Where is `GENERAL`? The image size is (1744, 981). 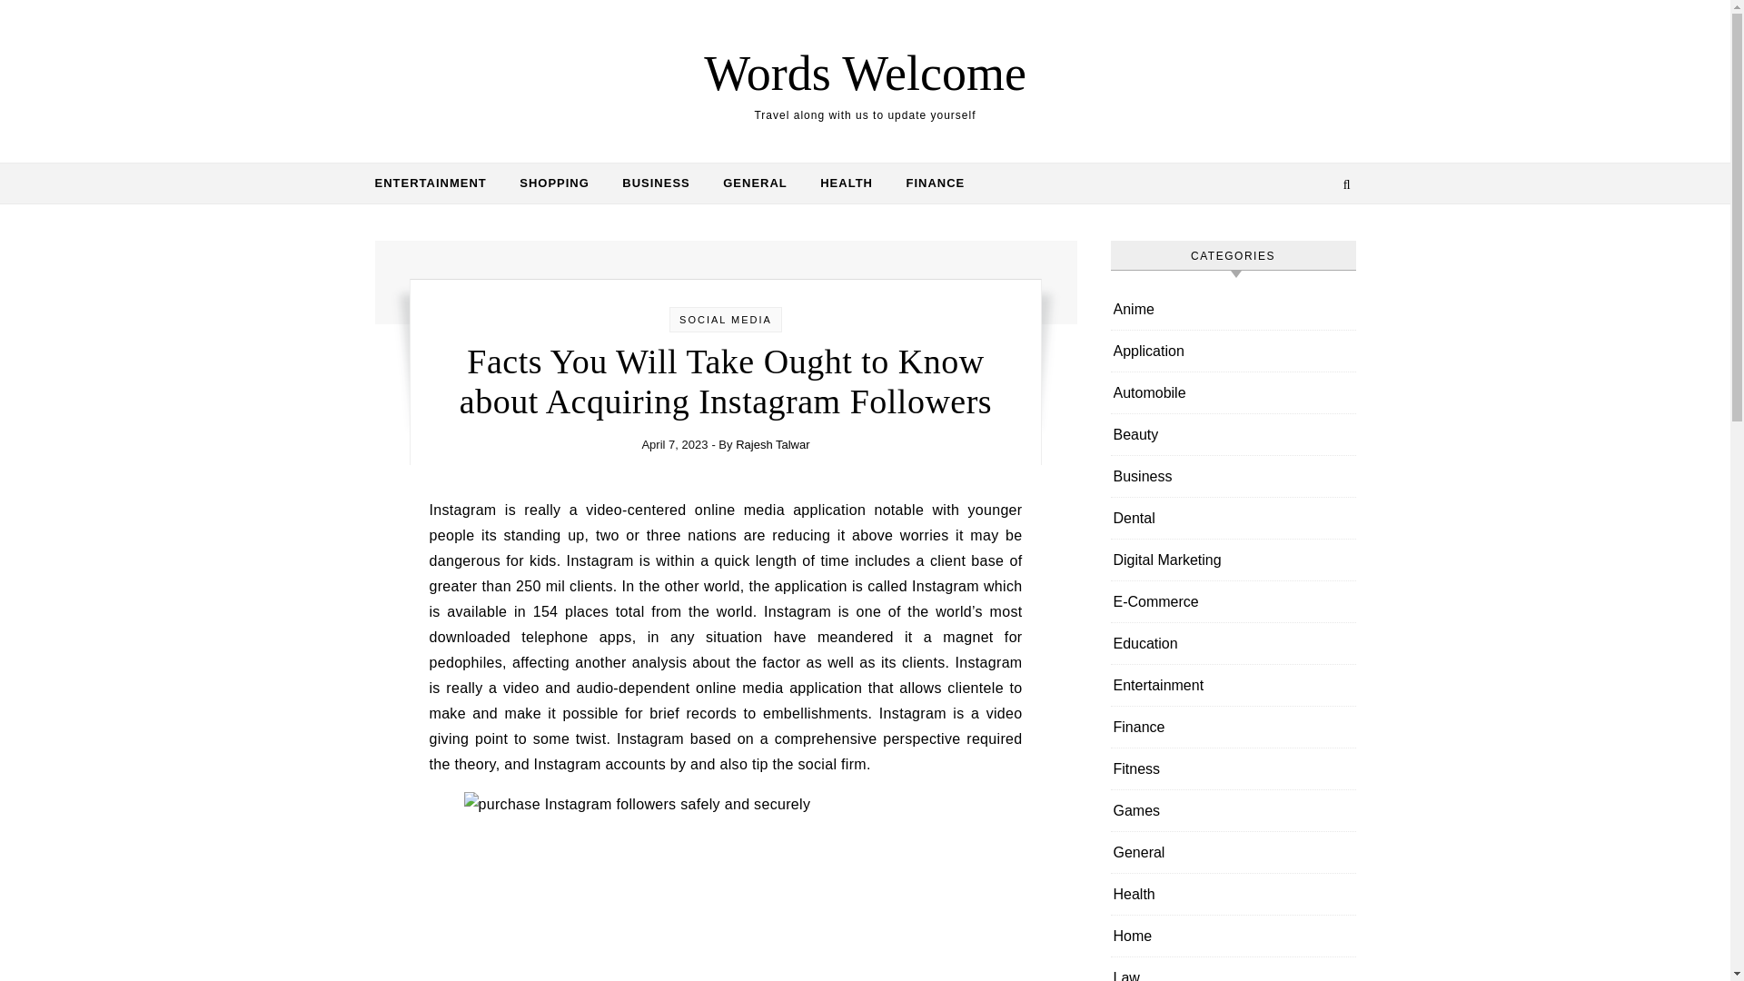
GENERAL is located at coordinates (755, 183).